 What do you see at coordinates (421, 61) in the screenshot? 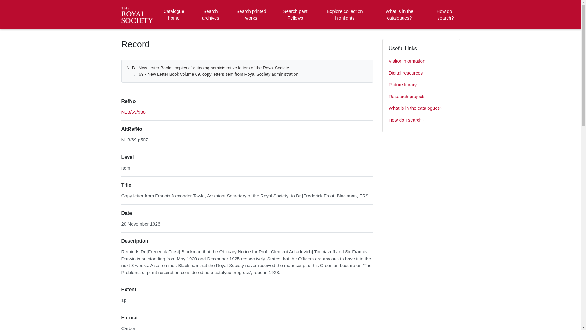
I see `Visitor information` at bounding box center [421, 61].